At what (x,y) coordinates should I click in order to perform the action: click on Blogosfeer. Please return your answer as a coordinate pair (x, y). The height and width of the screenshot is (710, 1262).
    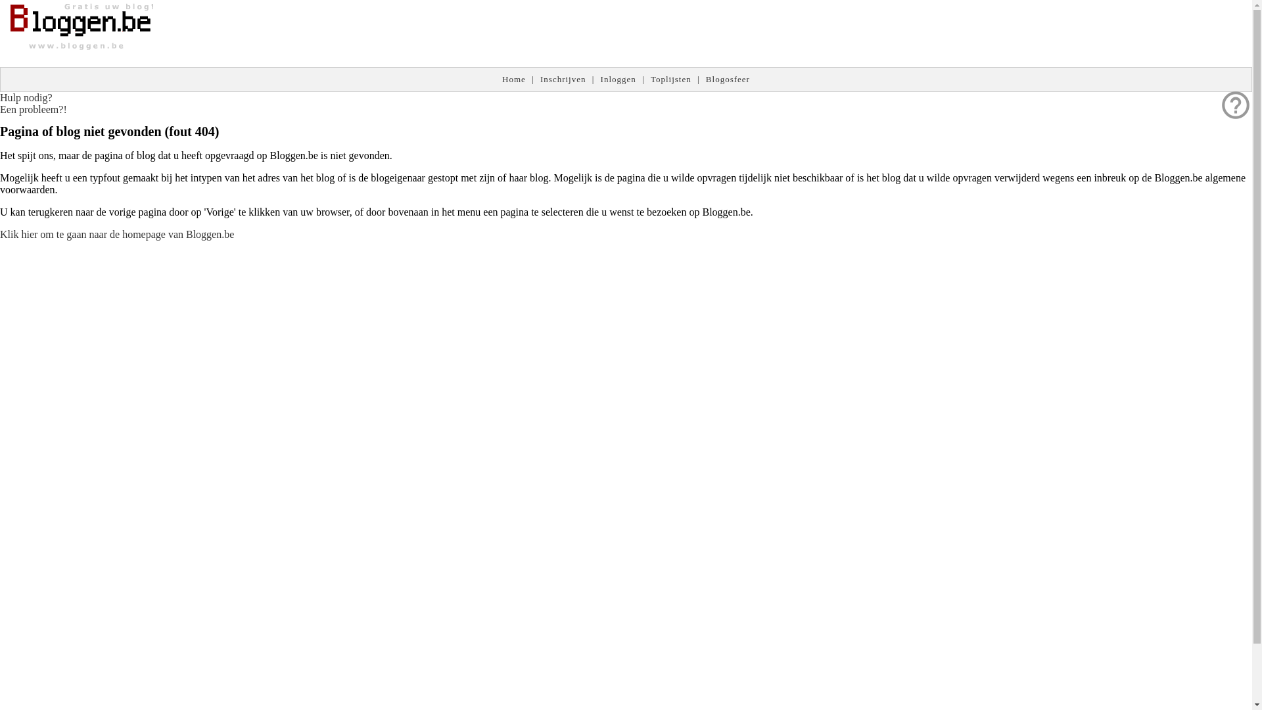
    Looking at the image, I should click on (728, 79).